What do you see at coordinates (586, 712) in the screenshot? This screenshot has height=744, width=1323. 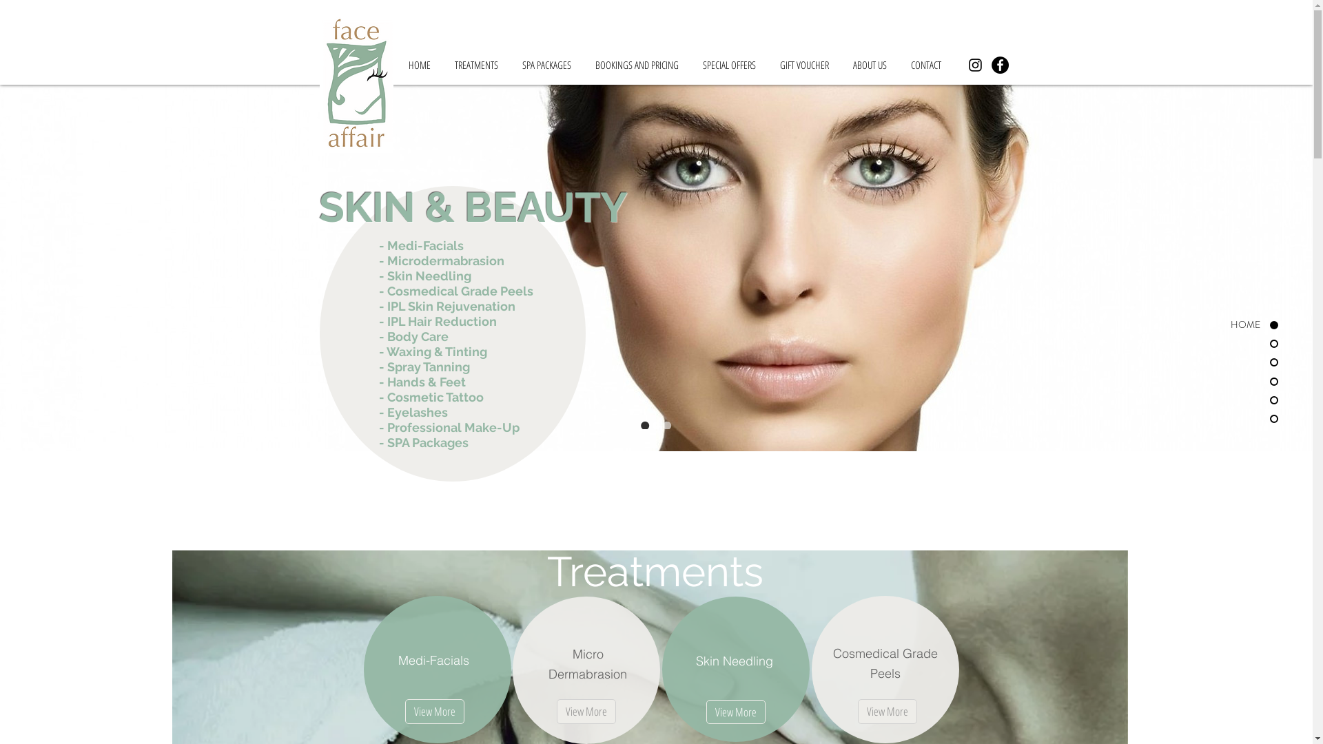 I see `View More` at bounding box center [586, 712].